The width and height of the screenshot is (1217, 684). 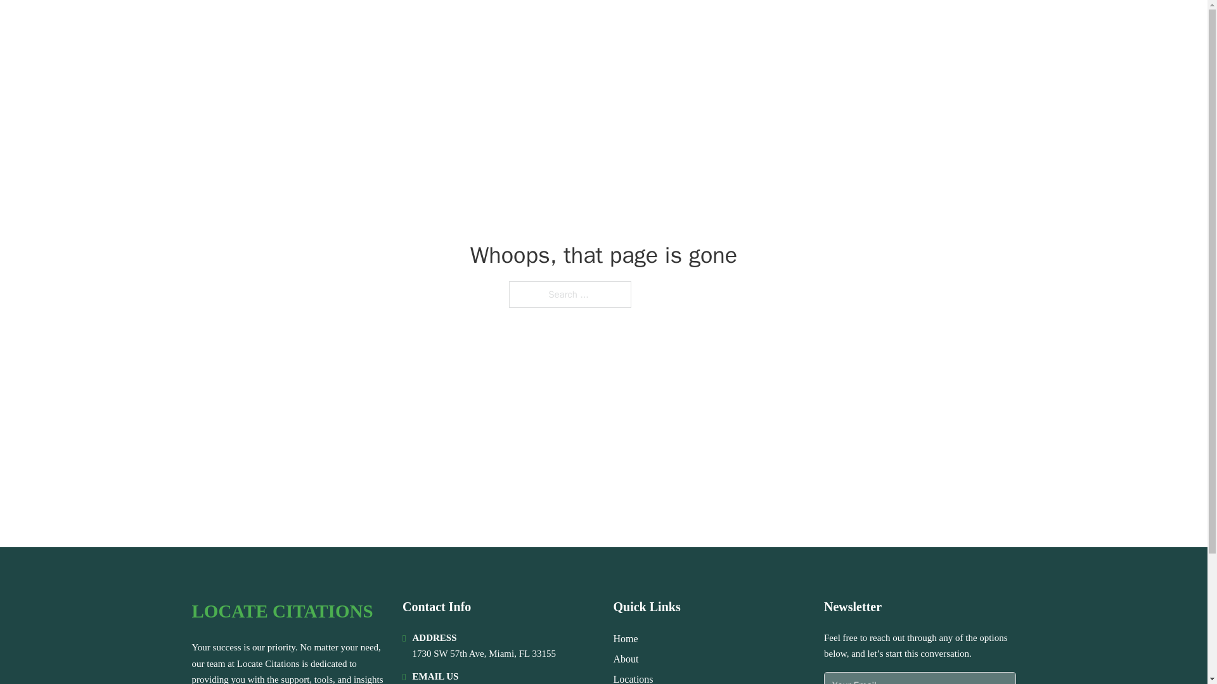 What do you see at coordinates (837, 27) in the screenshot?
I see `HOME` at bounding box center [837, 27].